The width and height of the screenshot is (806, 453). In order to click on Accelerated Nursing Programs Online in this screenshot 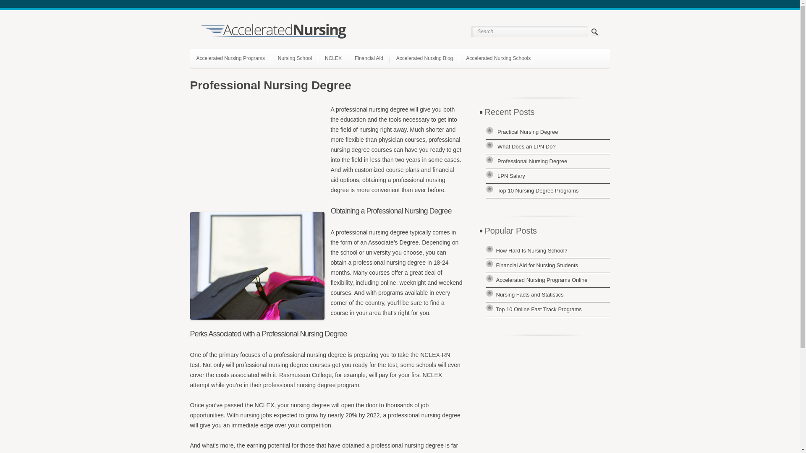, I will do `click(542, 280)`.